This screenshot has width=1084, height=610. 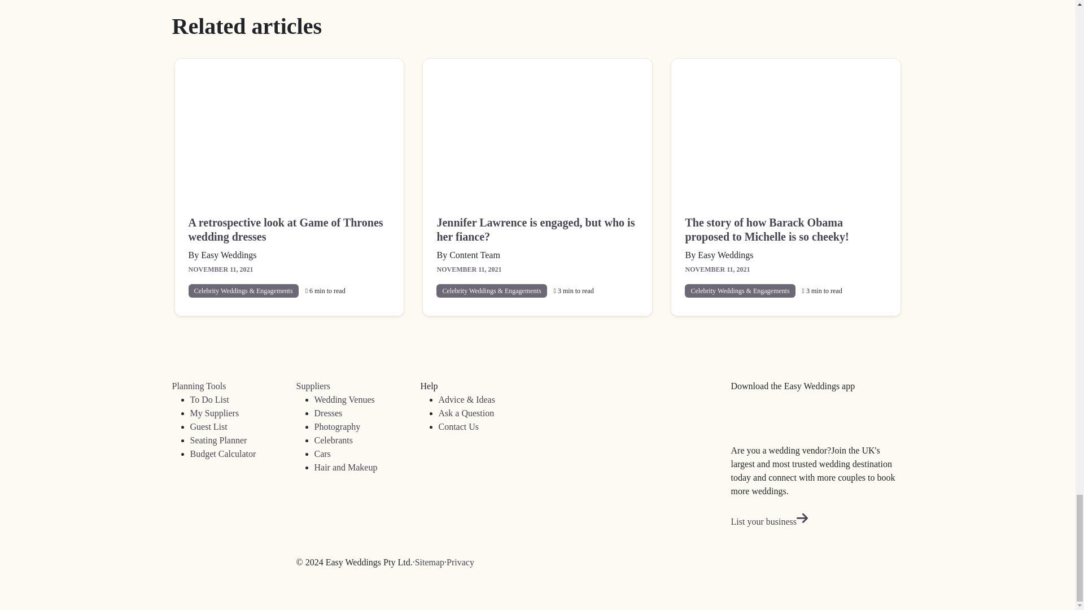 I want to click on A retrospective look at Game of Thrones wedding dresses, so click(x=289, y=230).